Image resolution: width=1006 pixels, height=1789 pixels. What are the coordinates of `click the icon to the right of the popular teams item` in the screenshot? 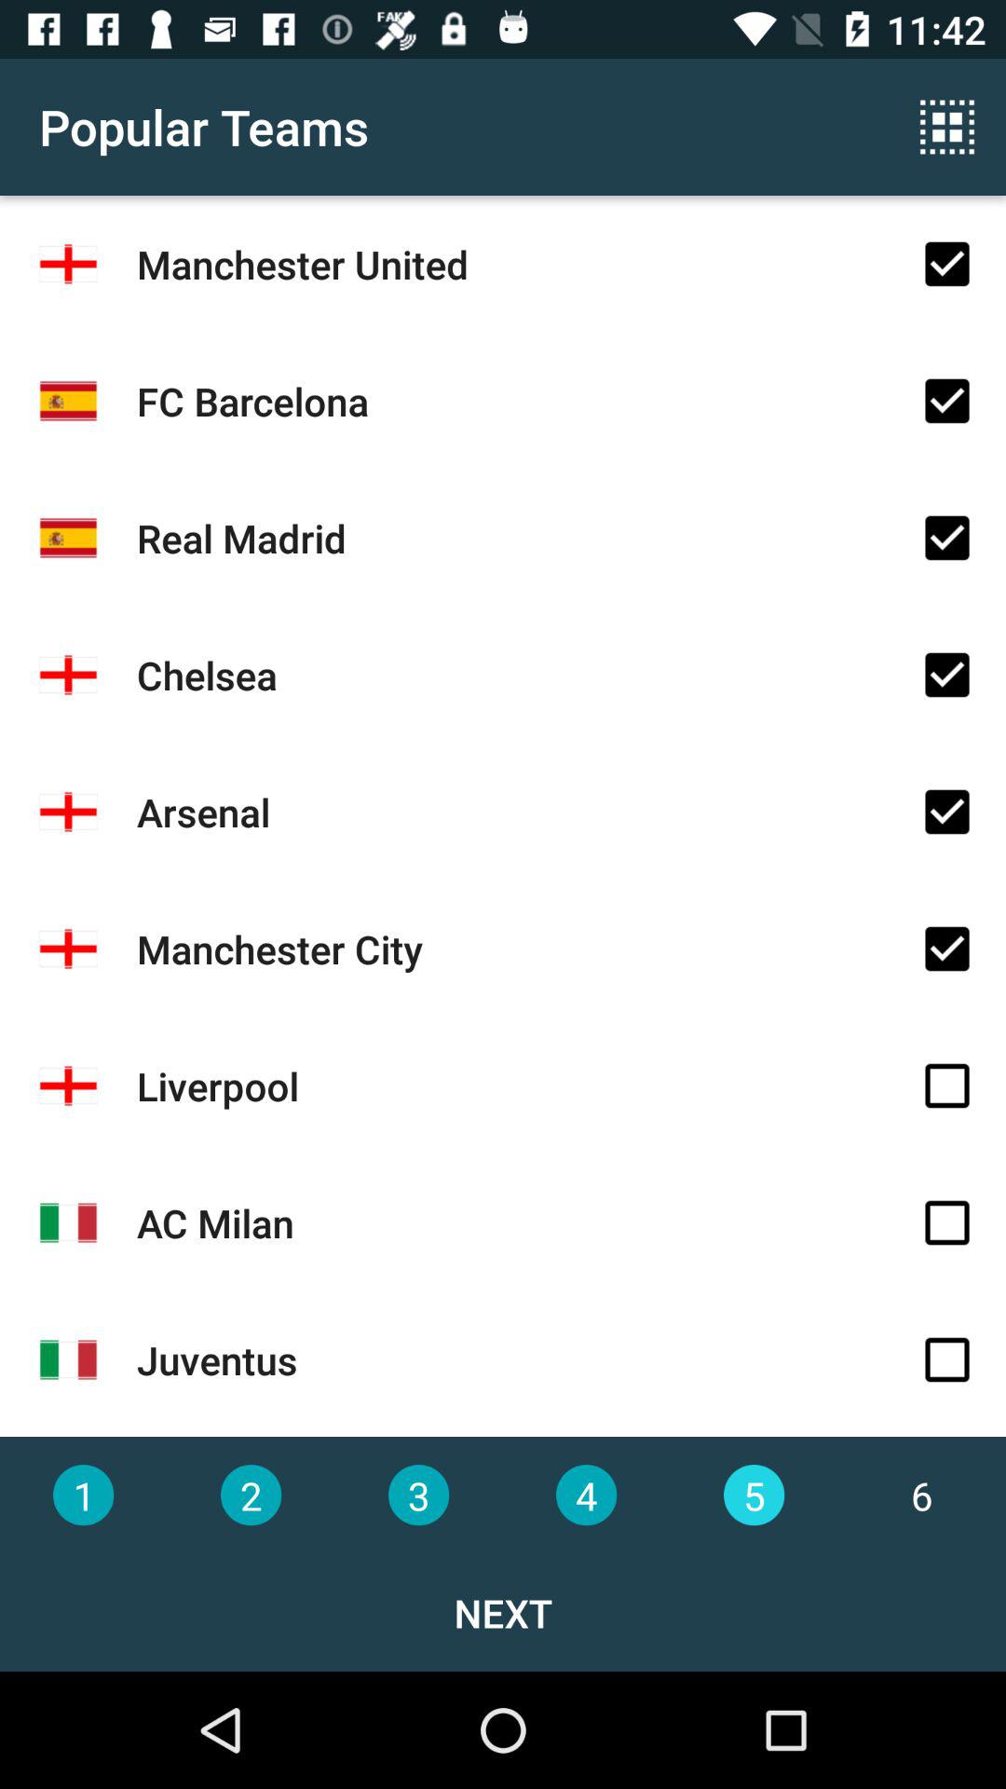 It's located at (946, 127).